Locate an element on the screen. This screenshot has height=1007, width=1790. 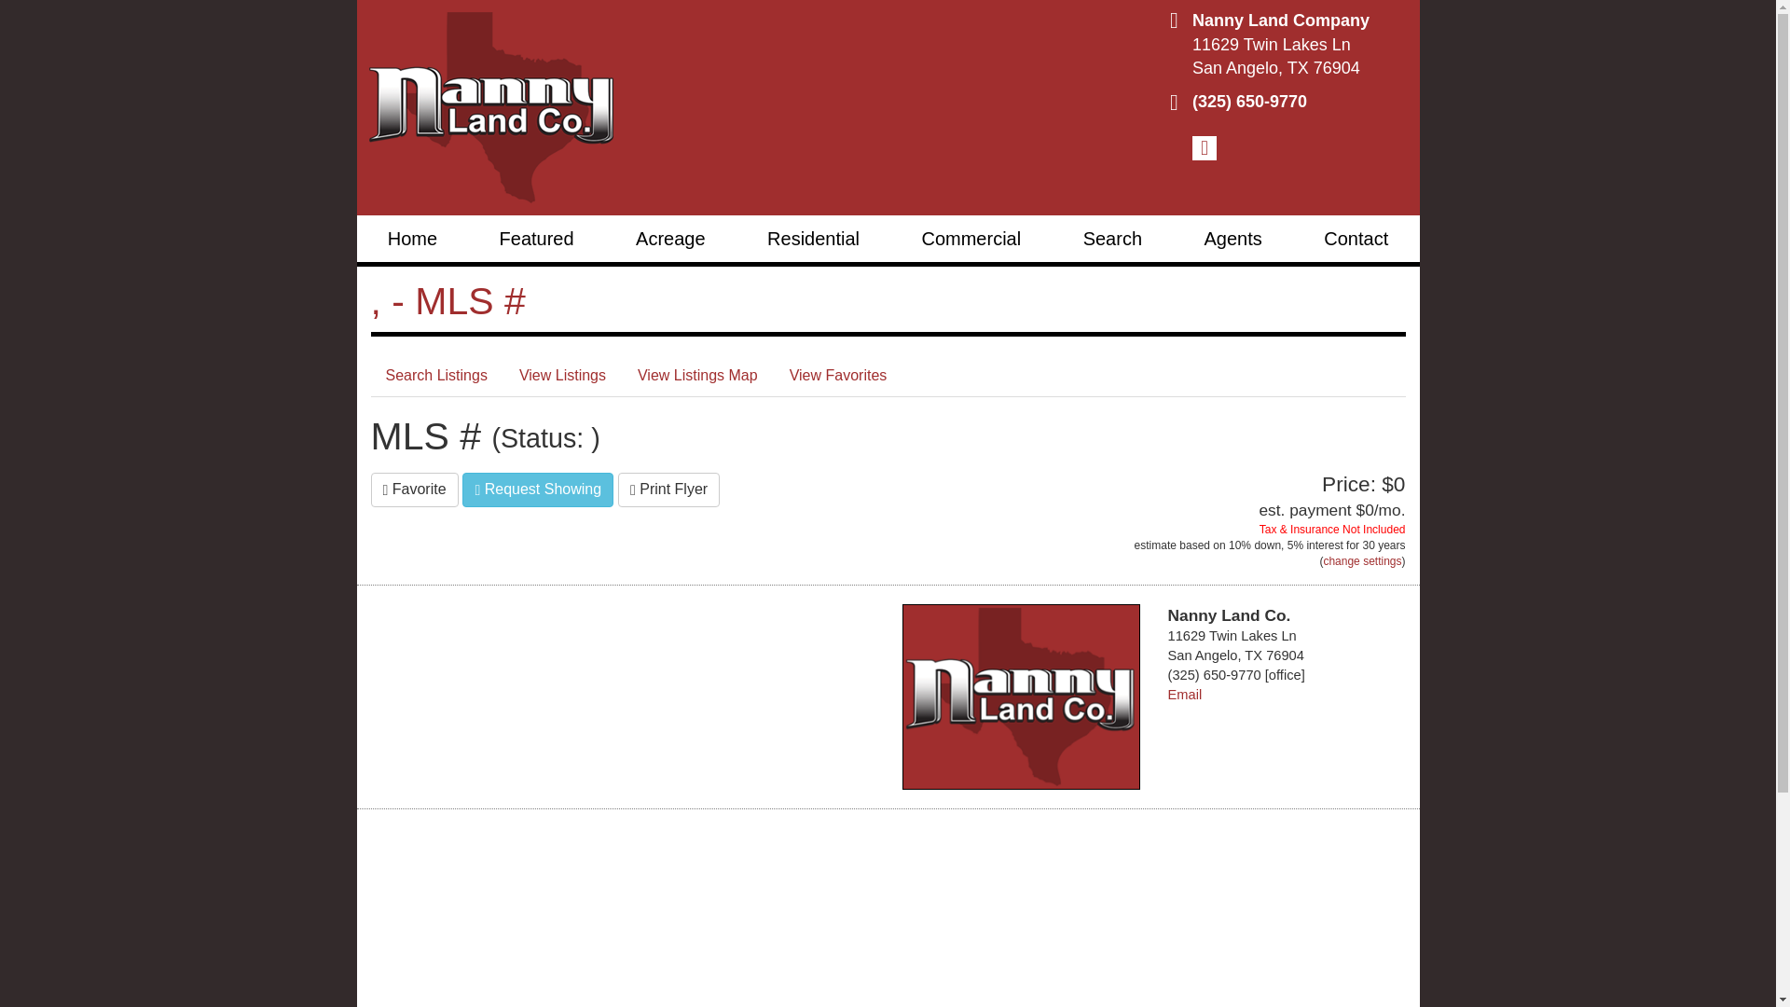
Residential is located at coordinates (813, 239).